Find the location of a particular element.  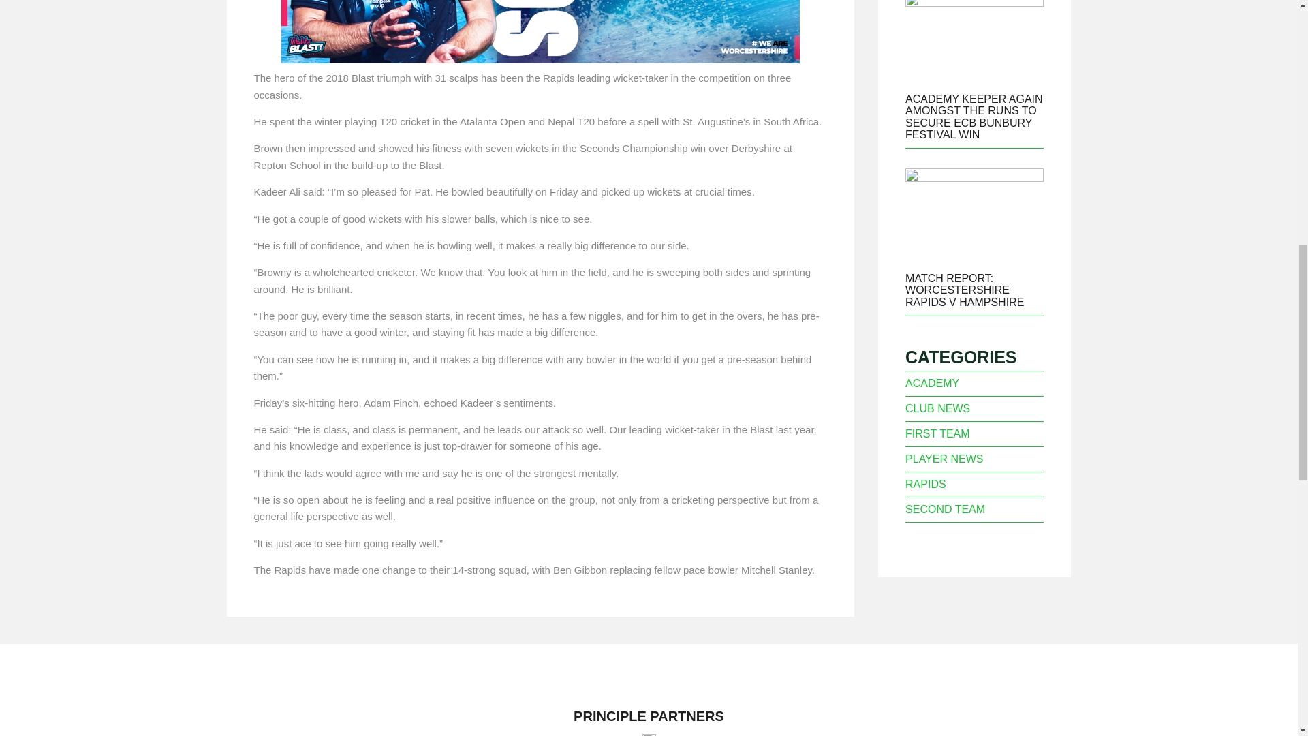

ACADEMY is located at coordinates (932, 383).